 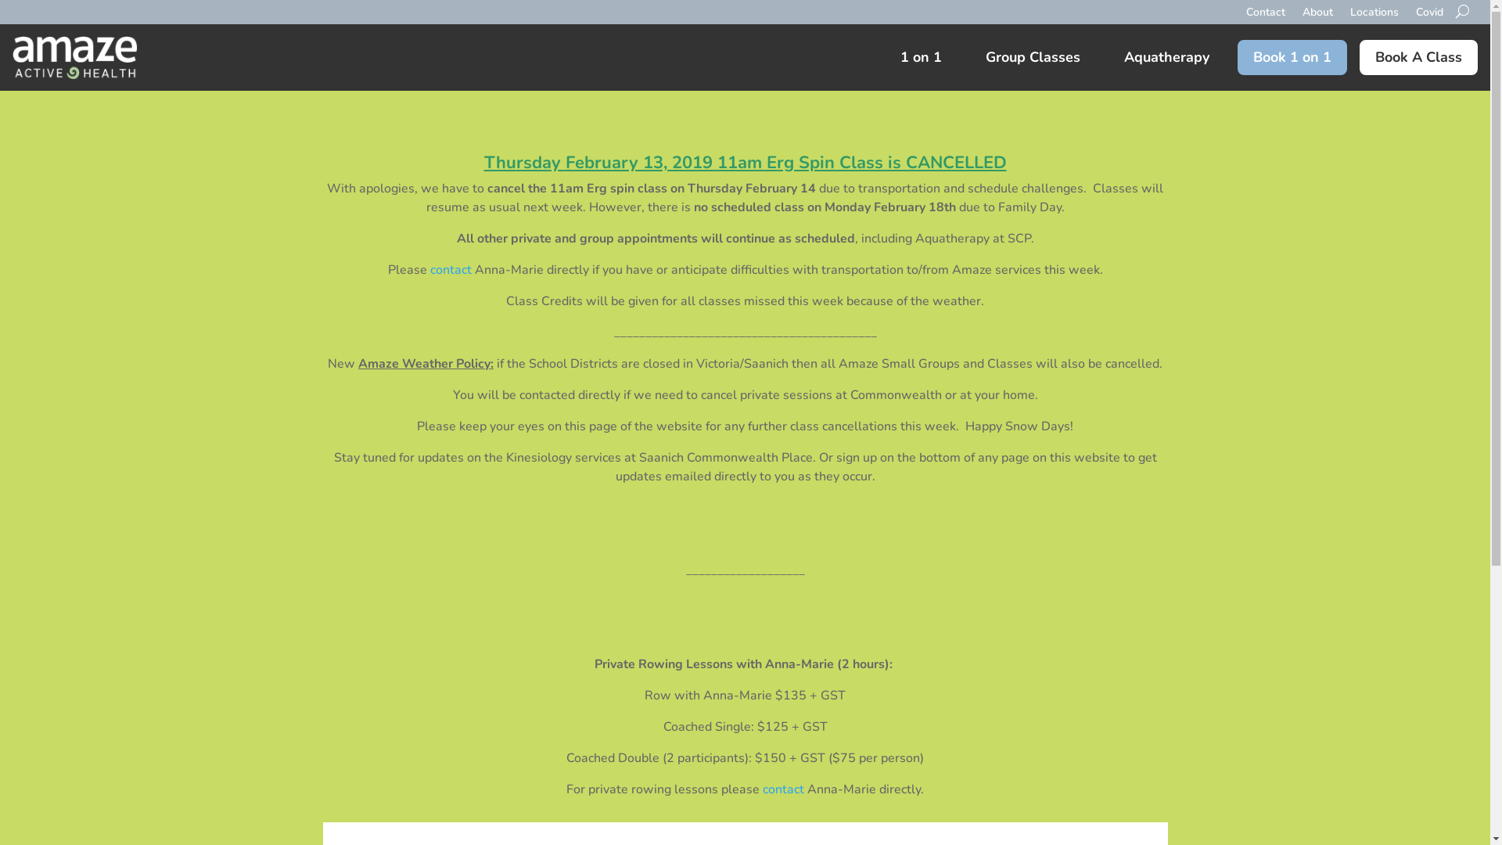 What do you see at coordinates (784, 789) in the screenshot?
I see `contact` at bounding box center [784, 789].